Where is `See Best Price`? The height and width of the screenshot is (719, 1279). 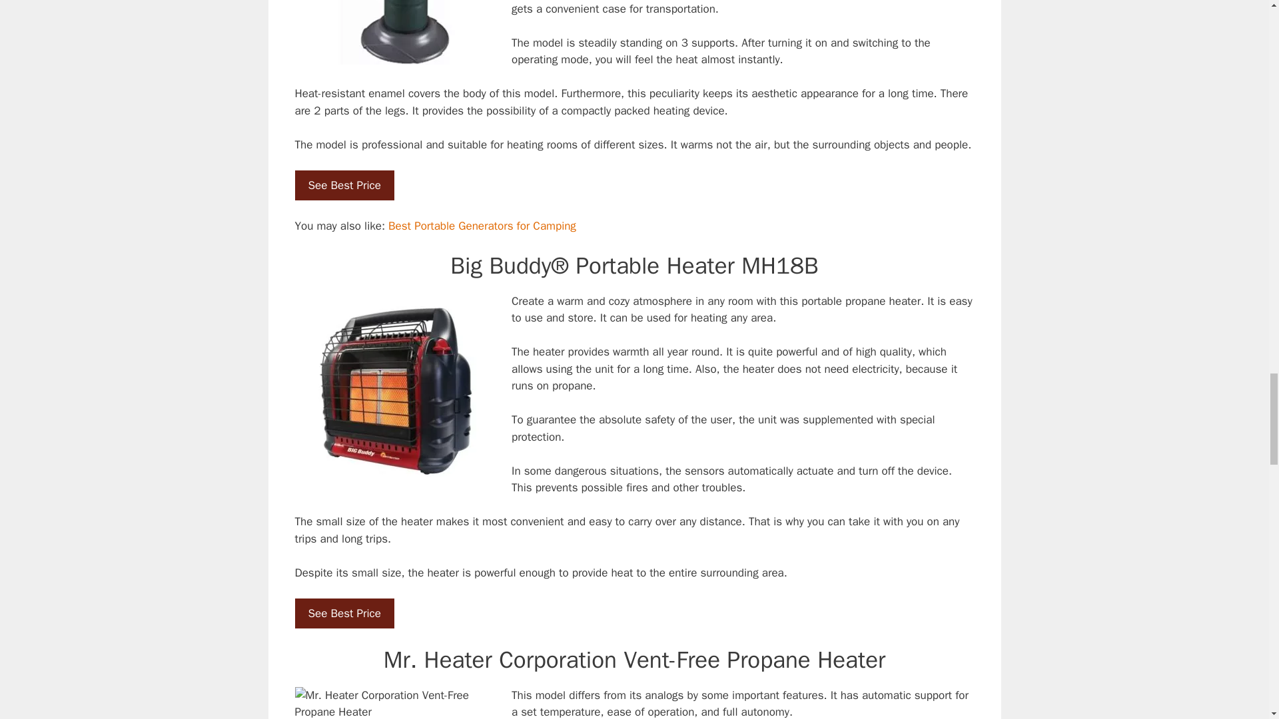
See Best Price is located at coordinates (344, 185).